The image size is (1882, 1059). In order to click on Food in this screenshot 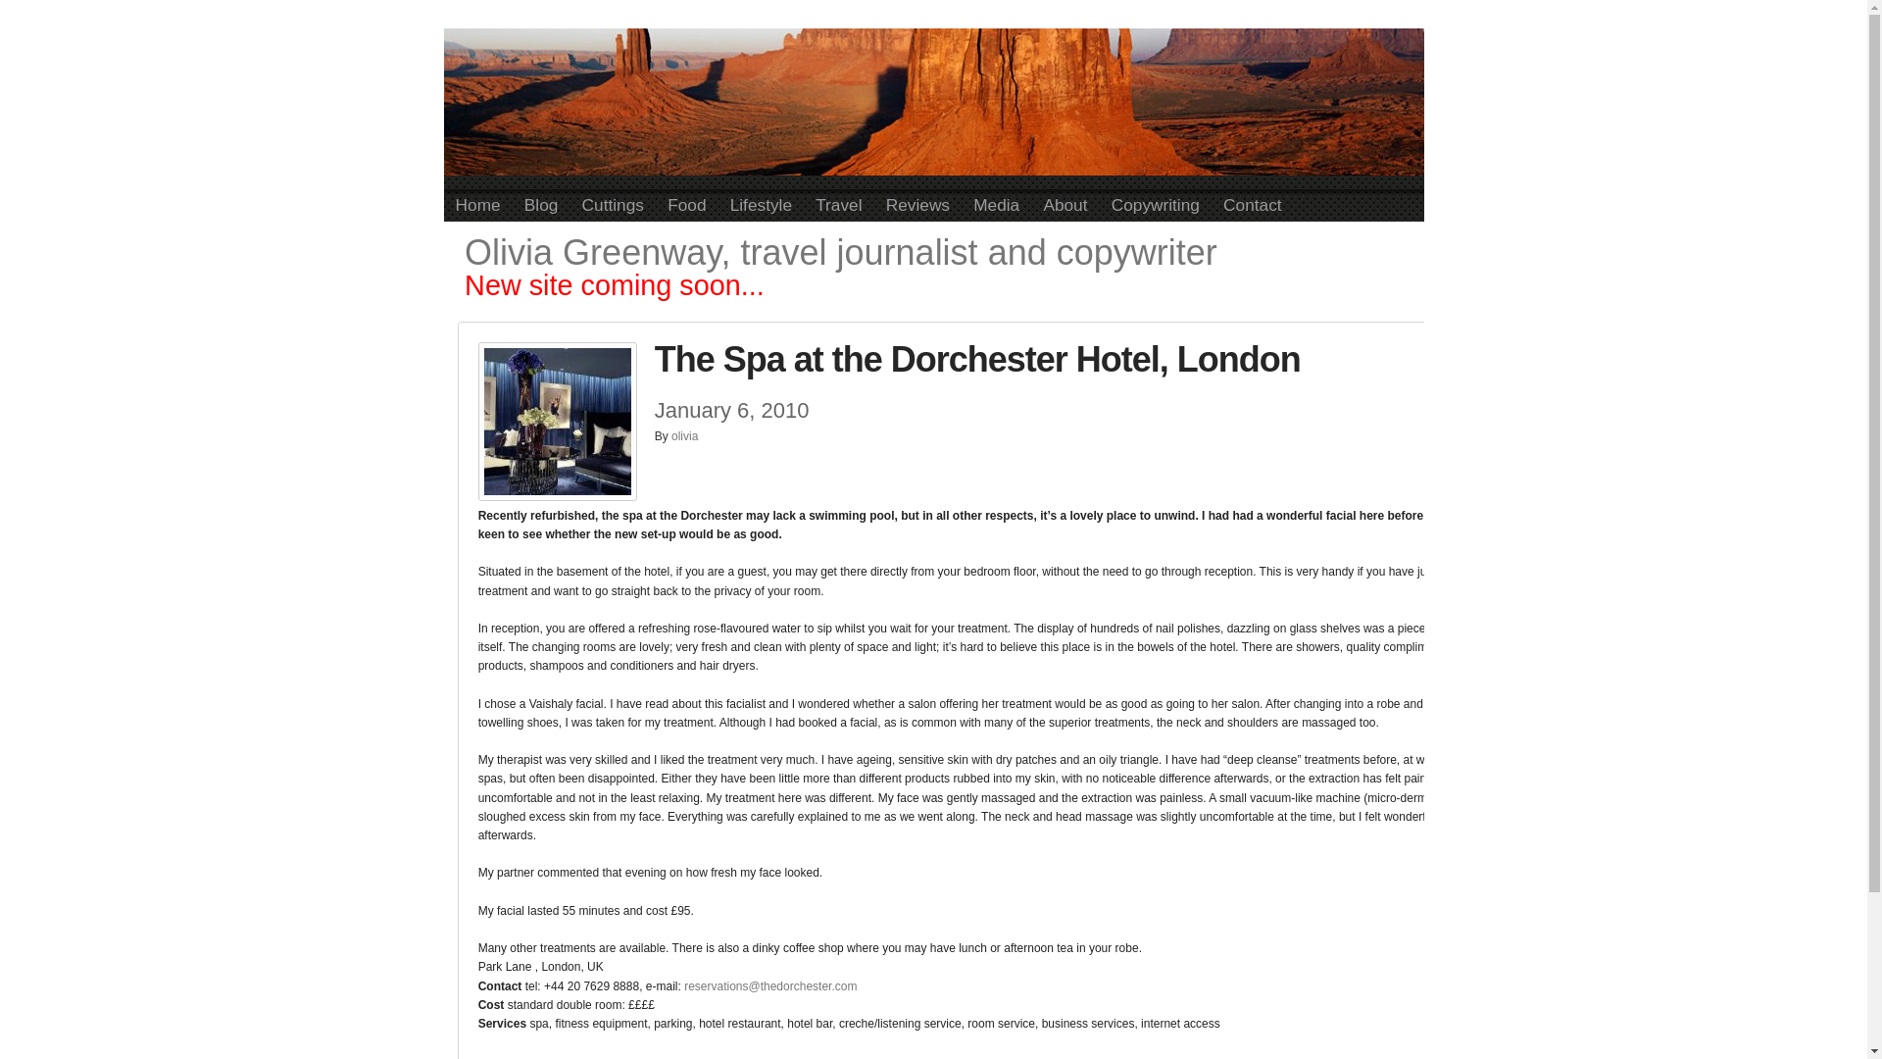, I will do `click(686, 205)`.